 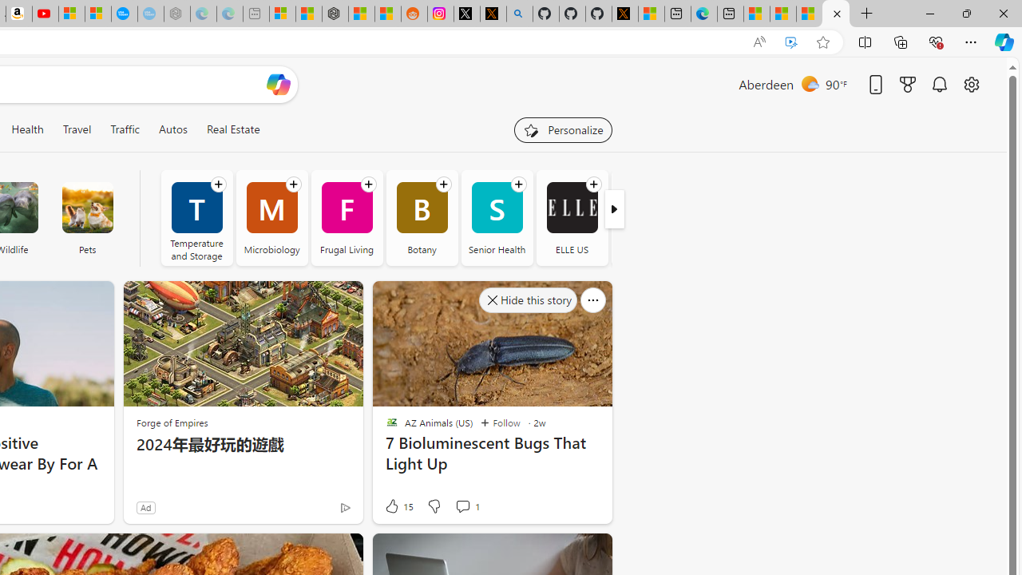 I want to click on Hide this story, so click(x=564, y=553).